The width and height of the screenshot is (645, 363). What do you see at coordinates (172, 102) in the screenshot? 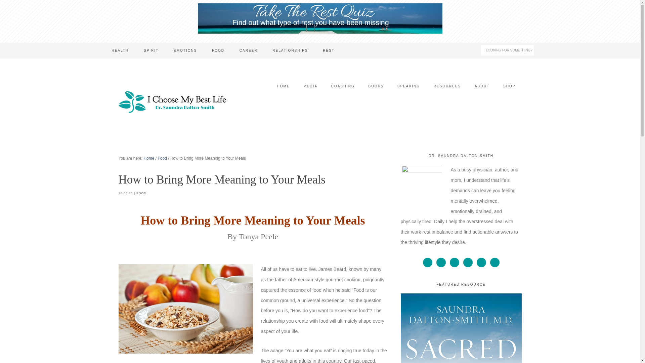
I see `Dr. Dalton-Smith - I Choose My Best Life` at bounding box center [172, 102].